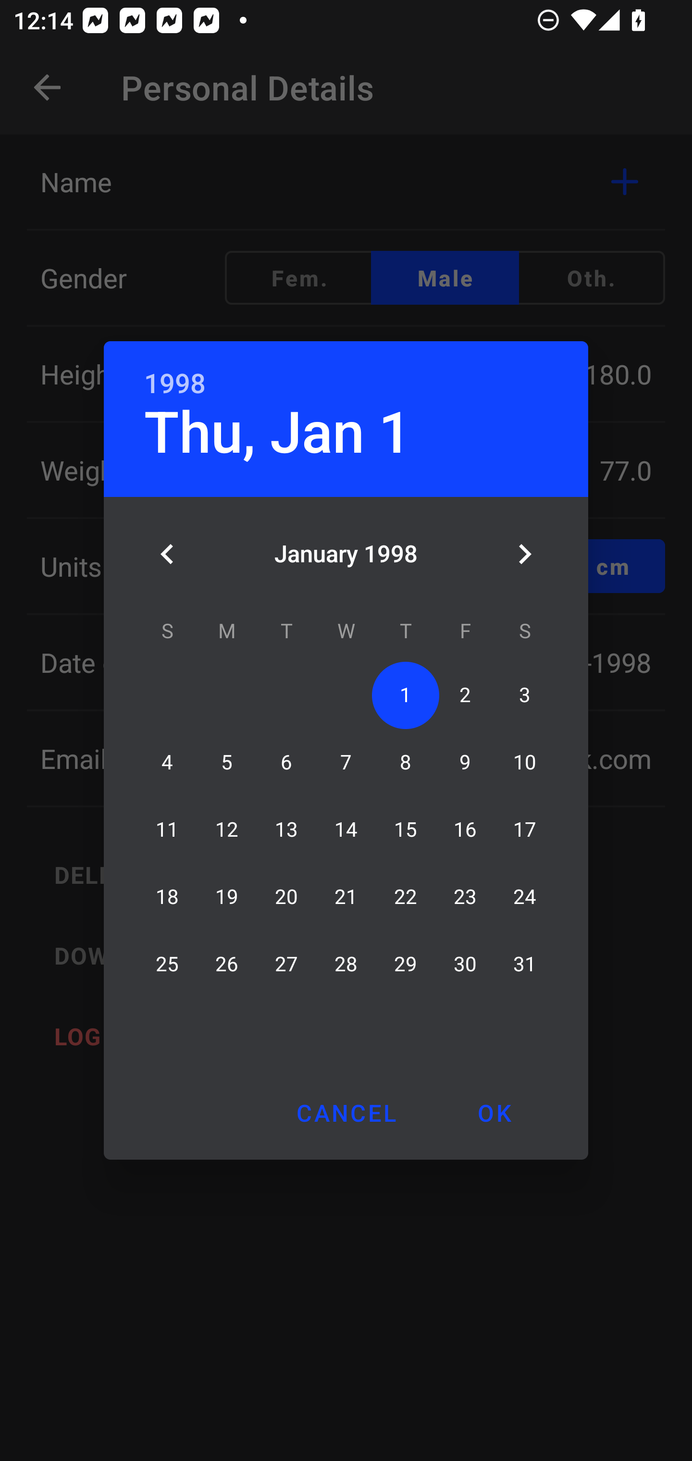 The height and width of the screenshot is (1461, 692). What do you see at coordinates (277, 433) in the screenshot?
I see `Thu, Jan 1` at bounding box center [277, 433].